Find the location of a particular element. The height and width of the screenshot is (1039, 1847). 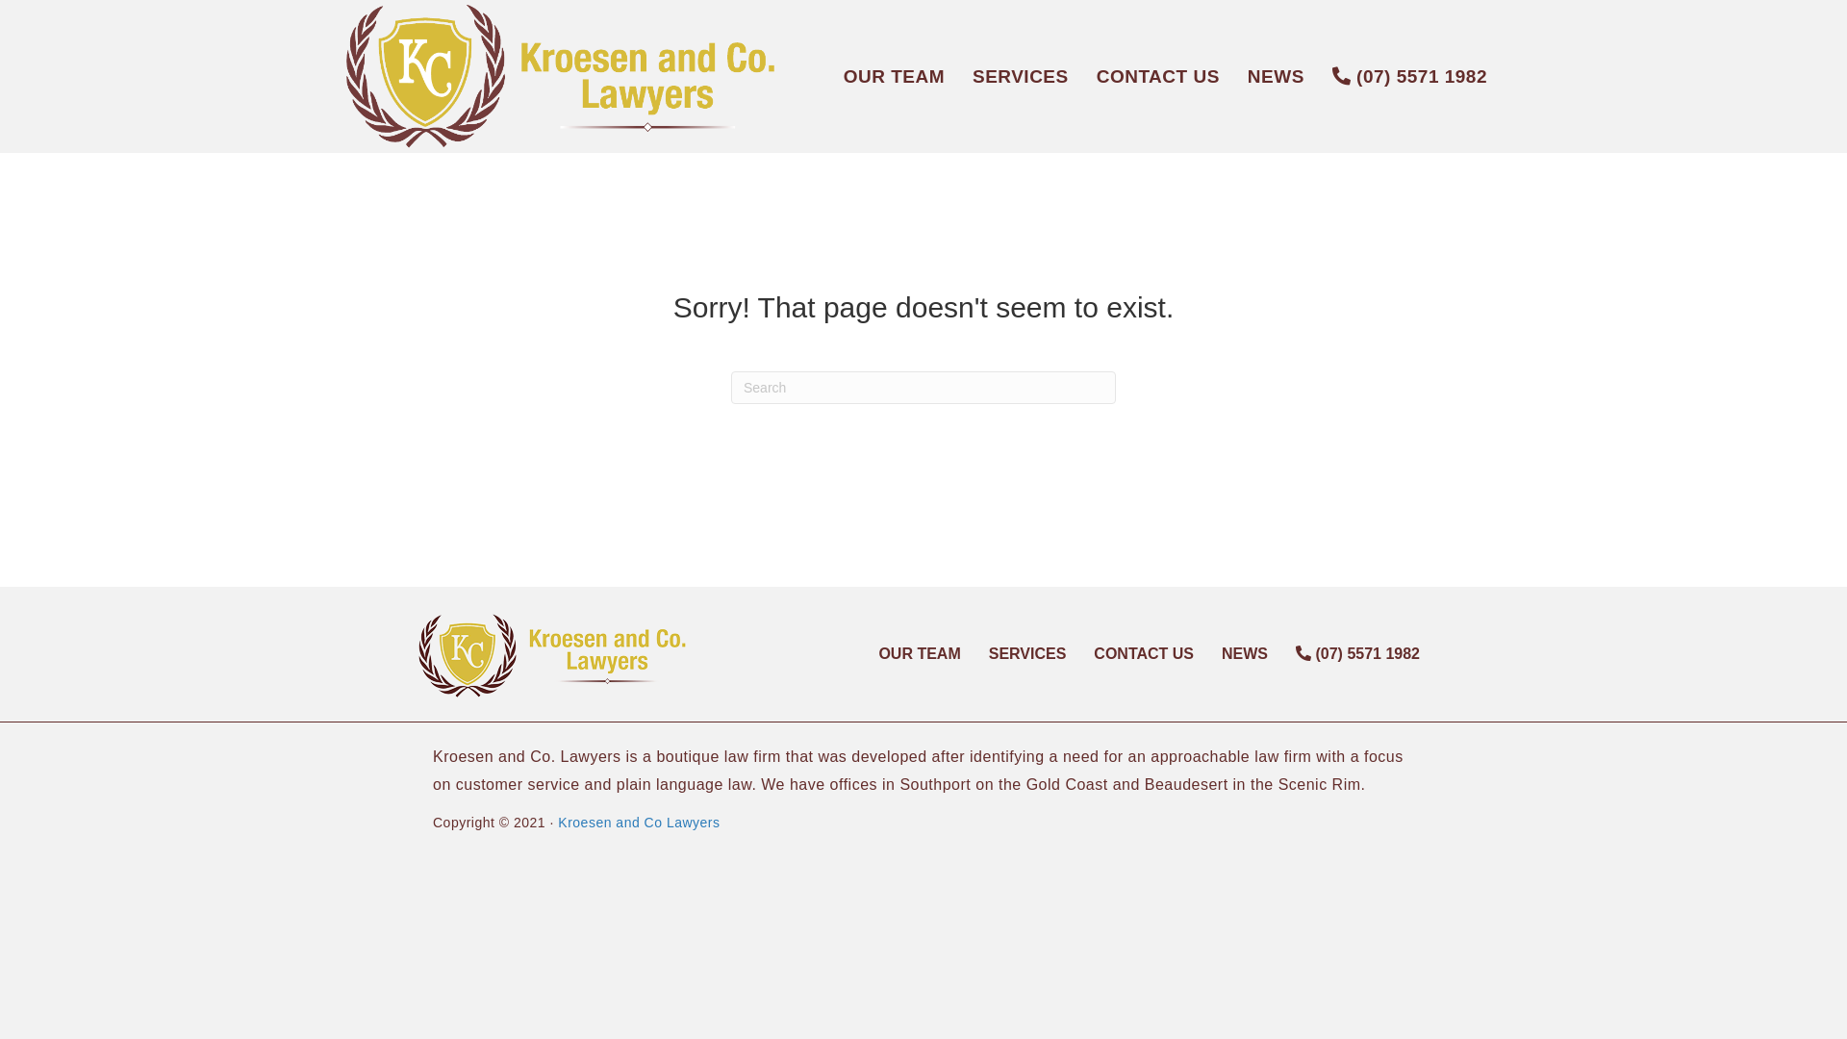

(07) 5571 1982 is located at coordinates (1358, 654).